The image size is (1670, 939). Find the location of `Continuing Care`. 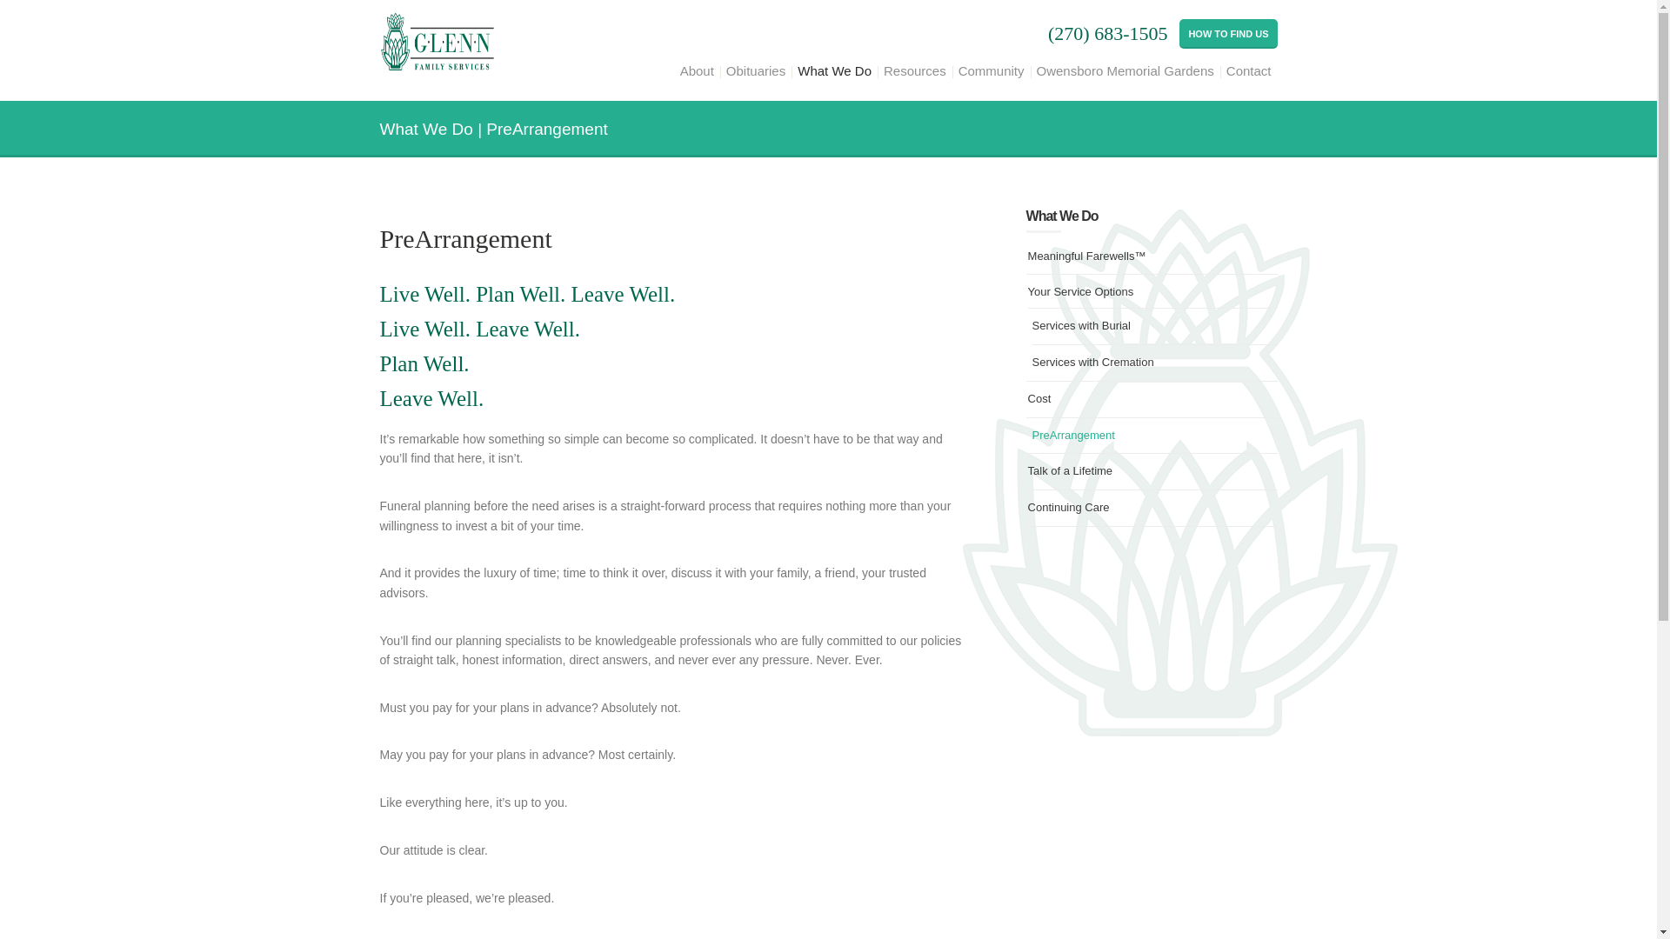

Continuing Care is located at coordinates (1069, 508).